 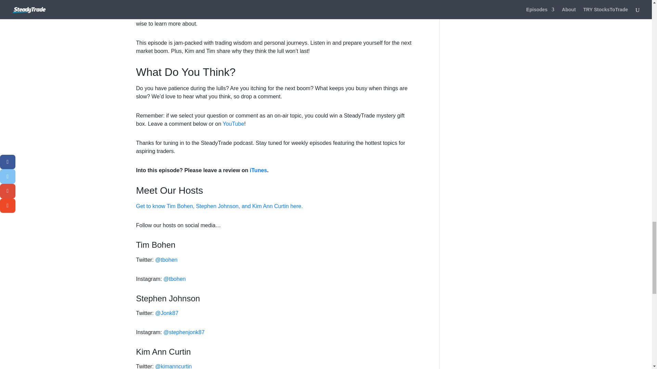 What do you see at coordinates (233, 124) in the screenshot?
I see `YouTube` at bounding box center [233, 124].